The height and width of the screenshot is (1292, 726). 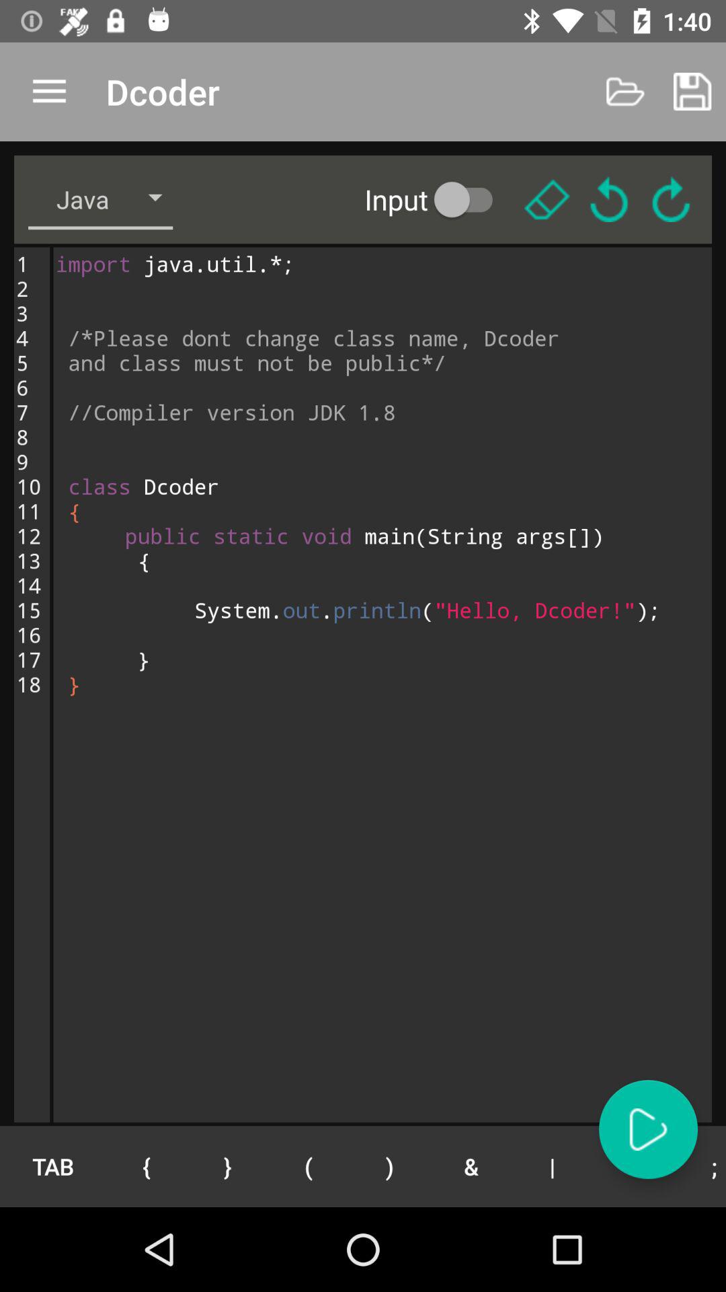 What do you see at coordinates (147, 1166) in the screenshot?
I see `click {` at bounding box center [147, 1166].